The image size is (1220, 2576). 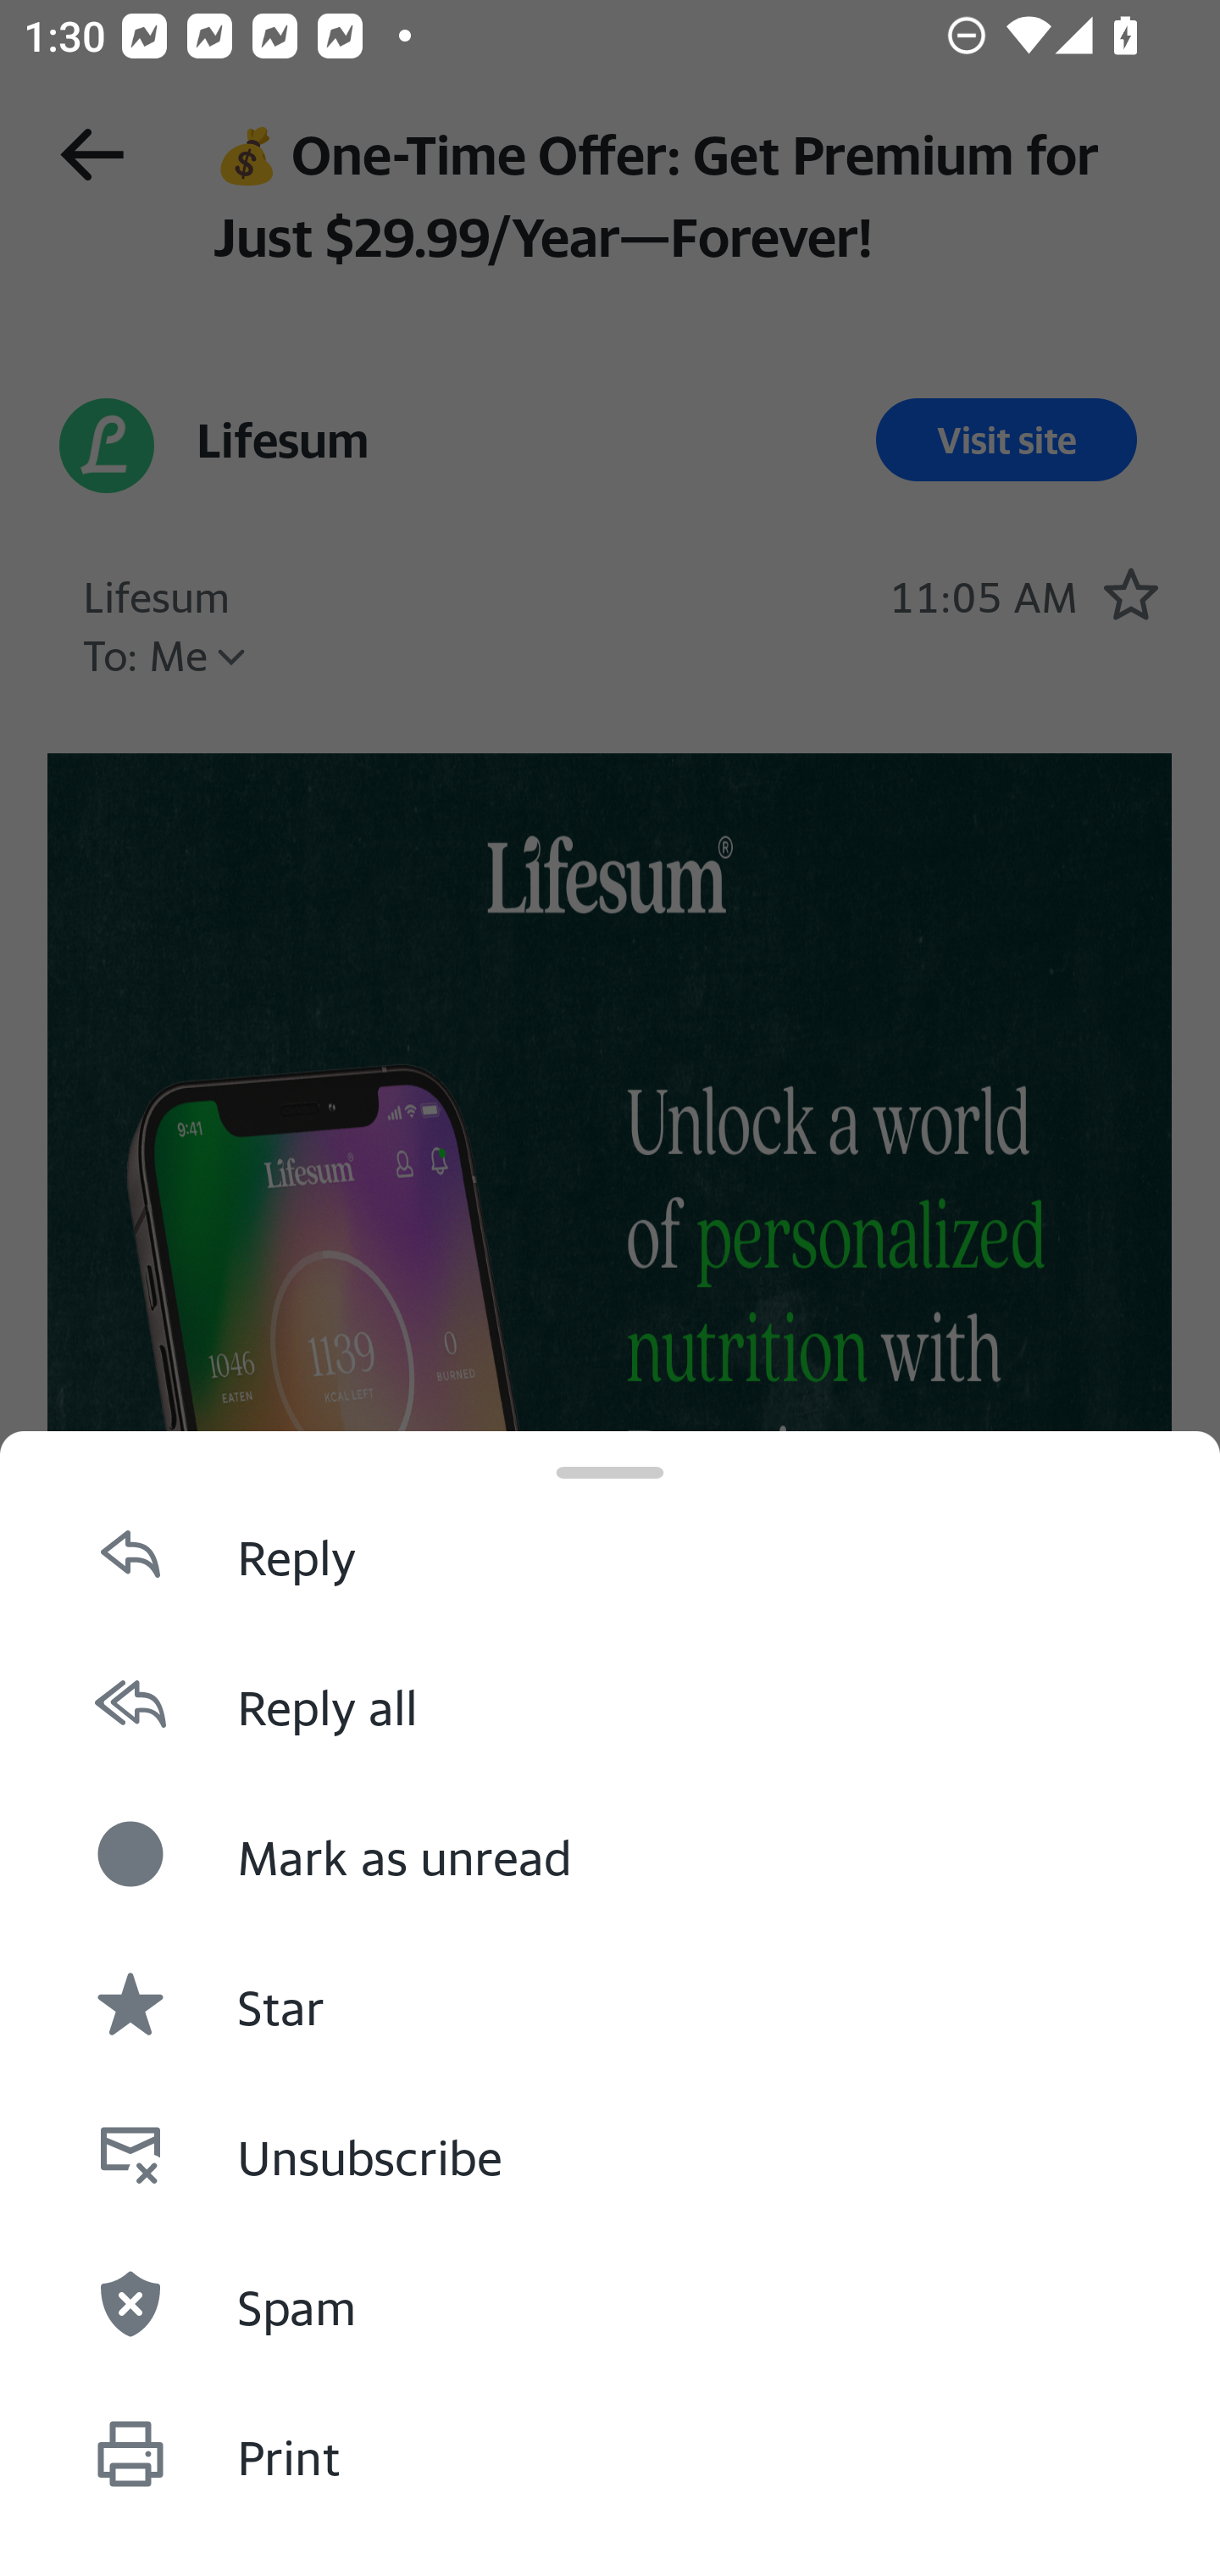 What do you see at coordinates (610, 2153) in the screenshot?
I see `Unsubscribe` at bounding box center [610, 2153].